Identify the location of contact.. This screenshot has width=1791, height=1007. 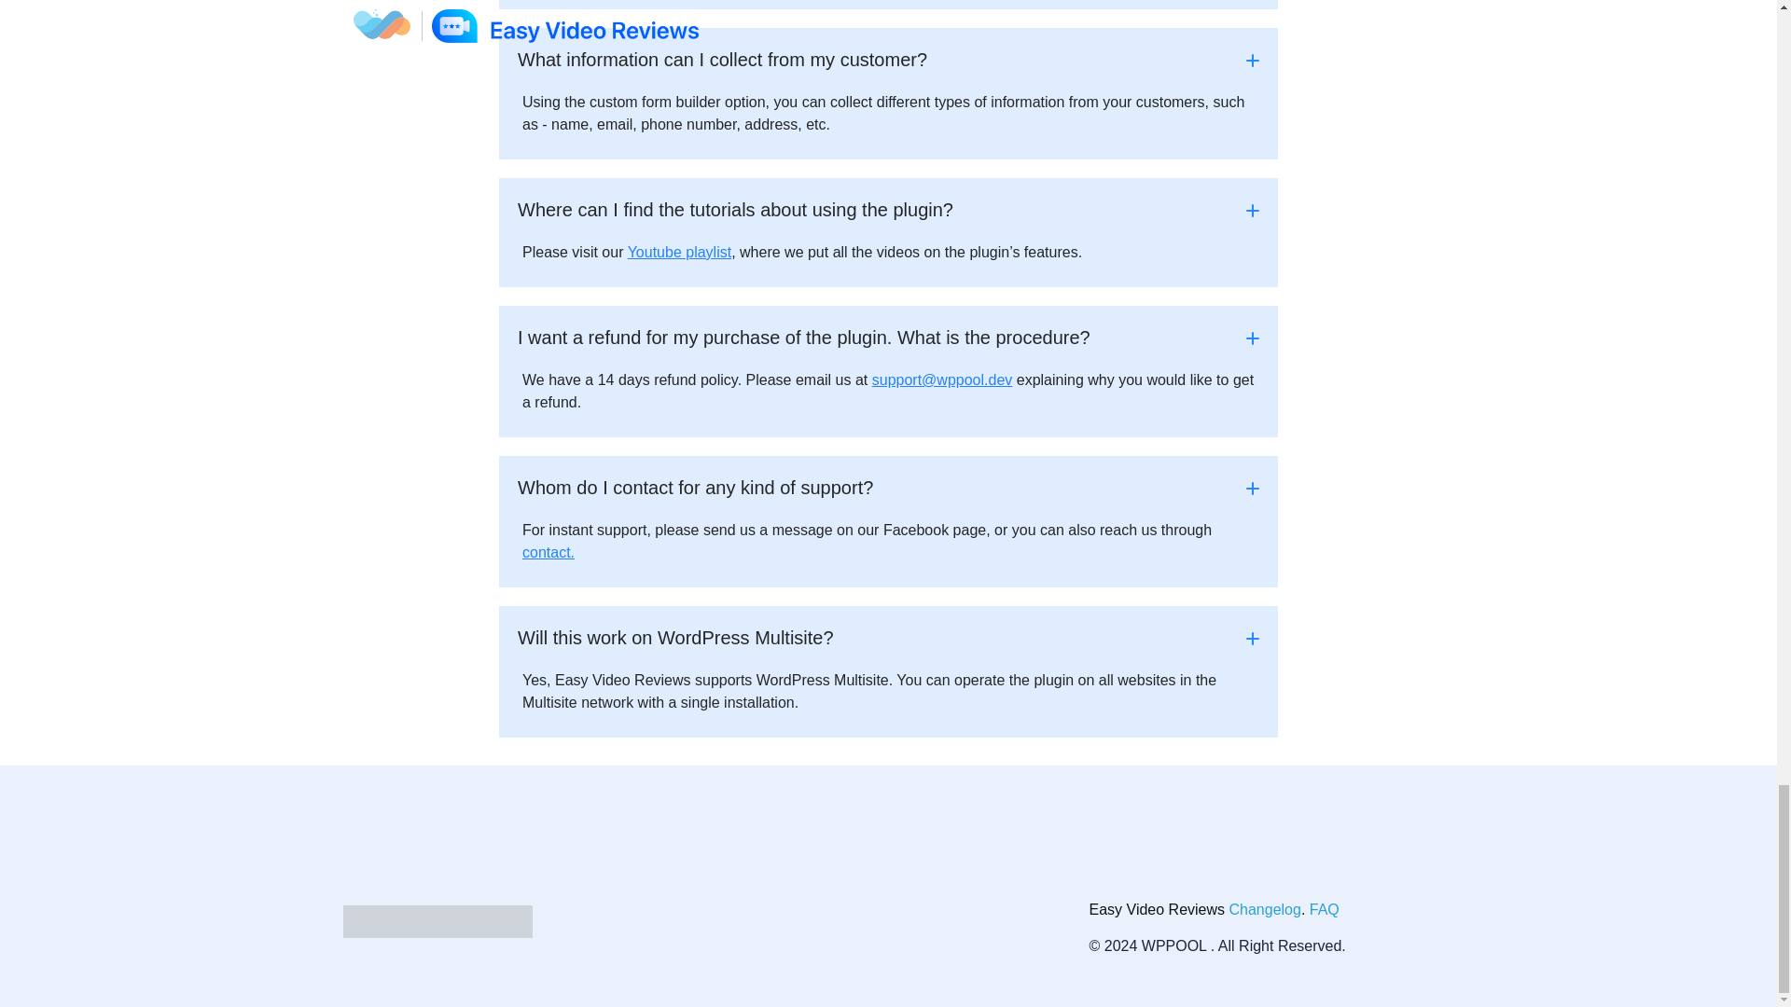
(548, 552).